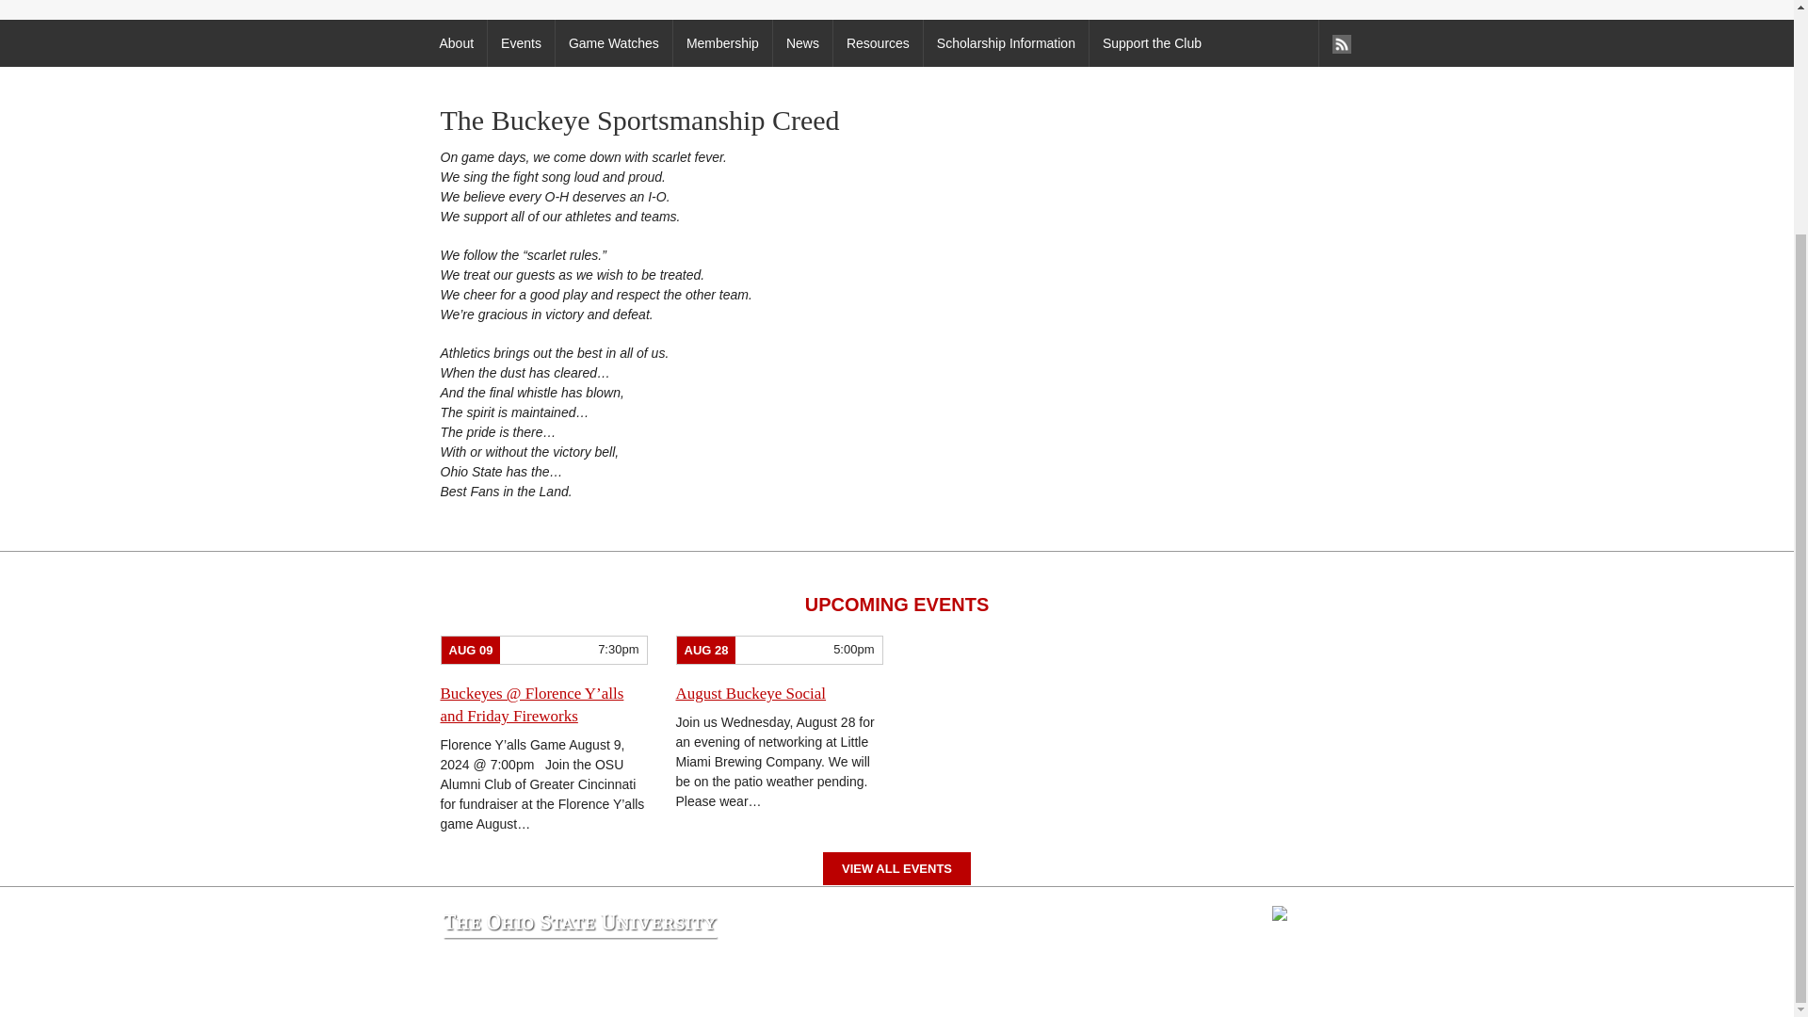 The width and height of the screenshot is (1808, 1017). I want to click on Scholarship Information, so click(1005, 43).